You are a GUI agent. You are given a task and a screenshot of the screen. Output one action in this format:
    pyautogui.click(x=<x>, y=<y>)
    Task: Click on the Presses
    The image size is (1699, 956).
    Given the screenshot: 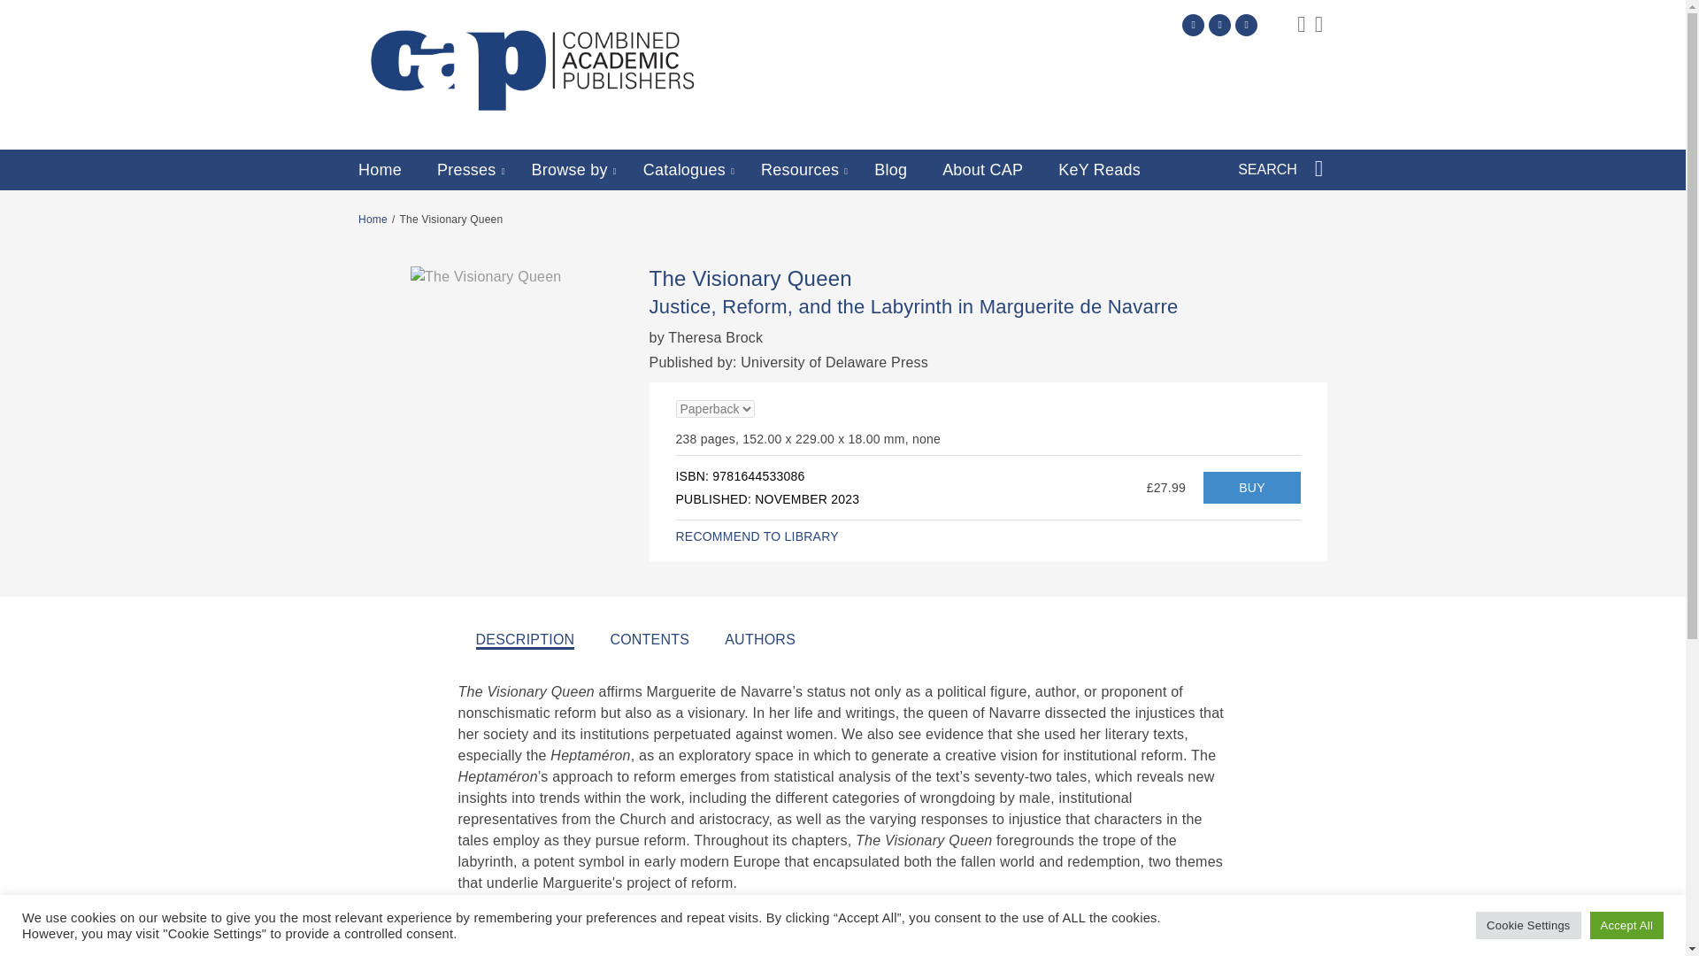 What is the action you would take?
    pyautogui.click(x=465, y=170)
    